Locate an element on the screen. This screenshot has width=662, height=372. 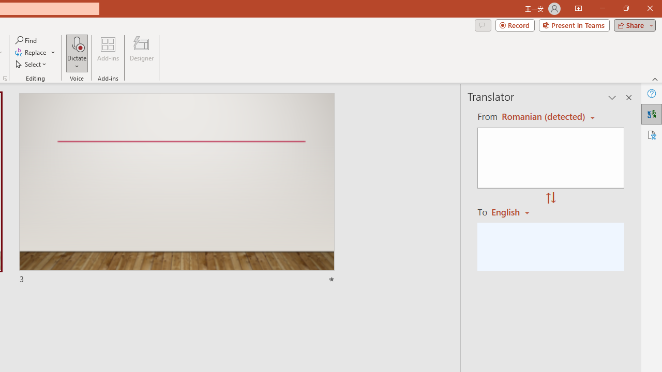
Dictate is located at coordinates (77, 53).